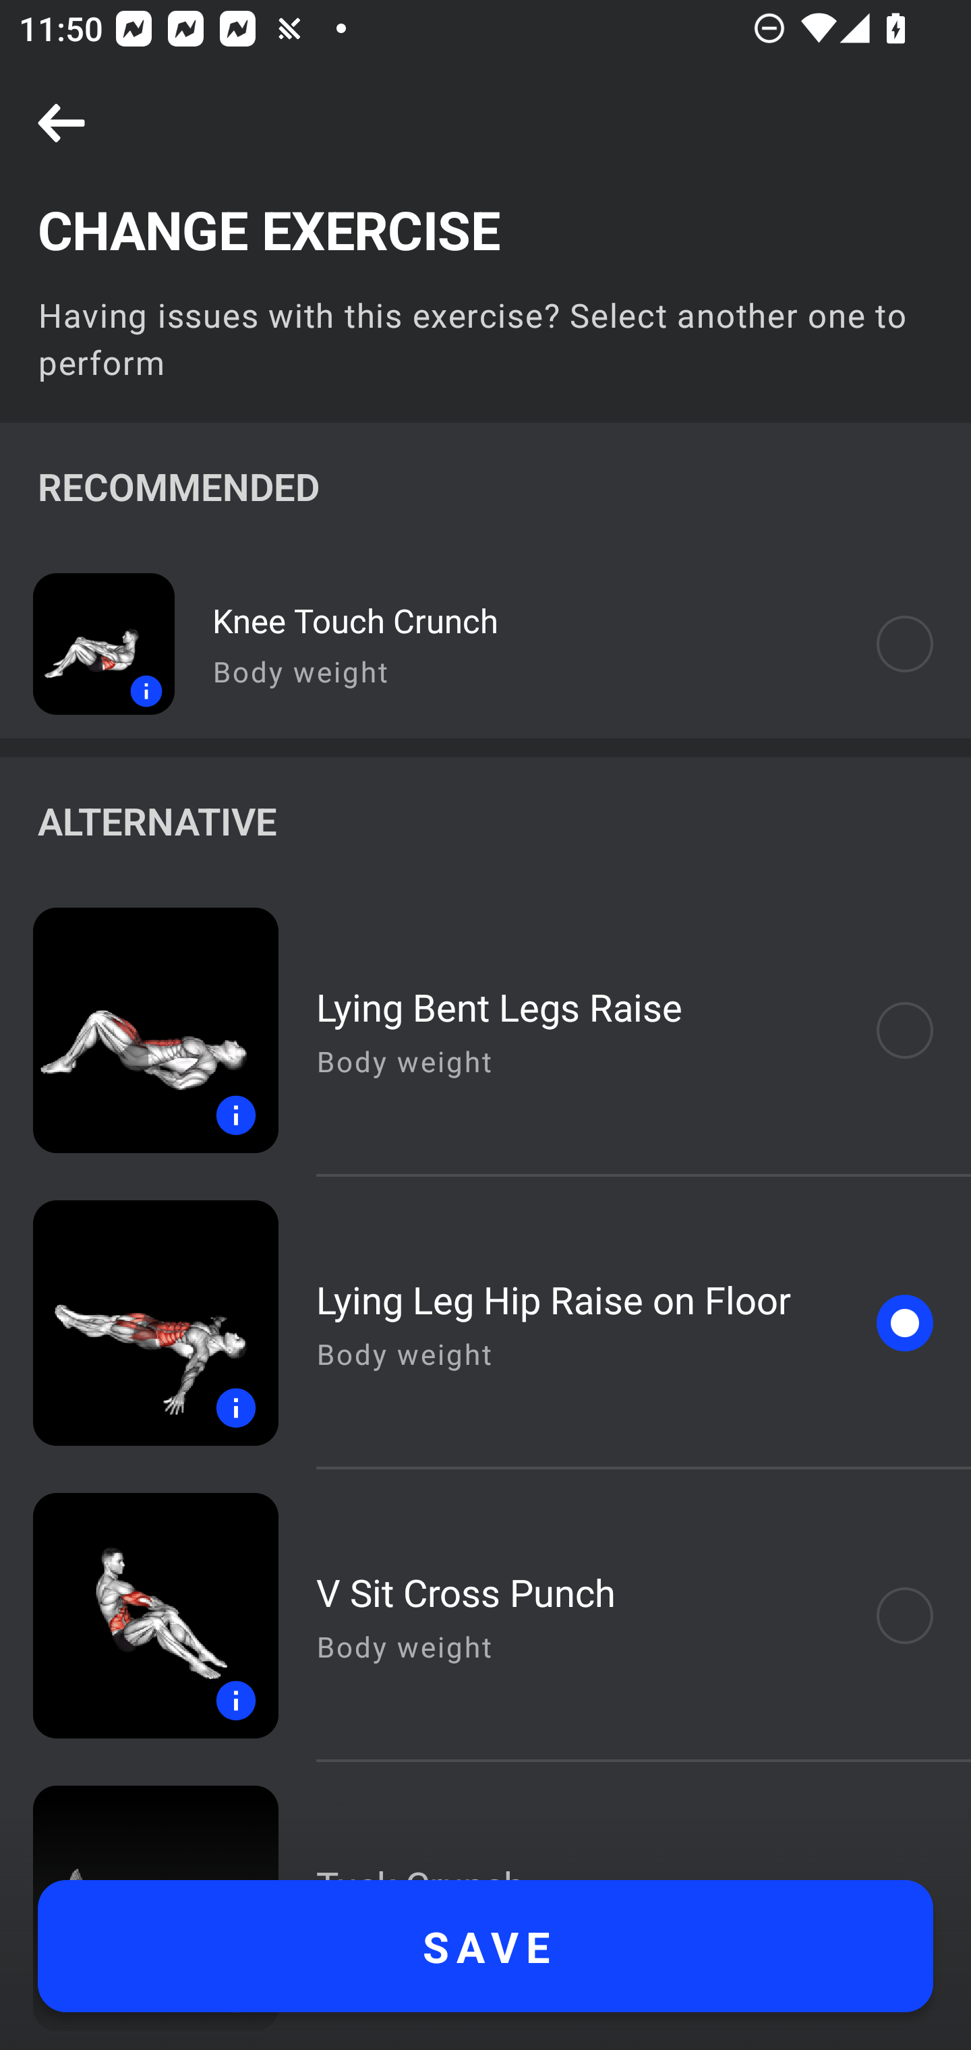 This screenshot has width=971, height=2050. I want to click on details Lying Bent Legs Raise Body weight, so click(486, 1030).